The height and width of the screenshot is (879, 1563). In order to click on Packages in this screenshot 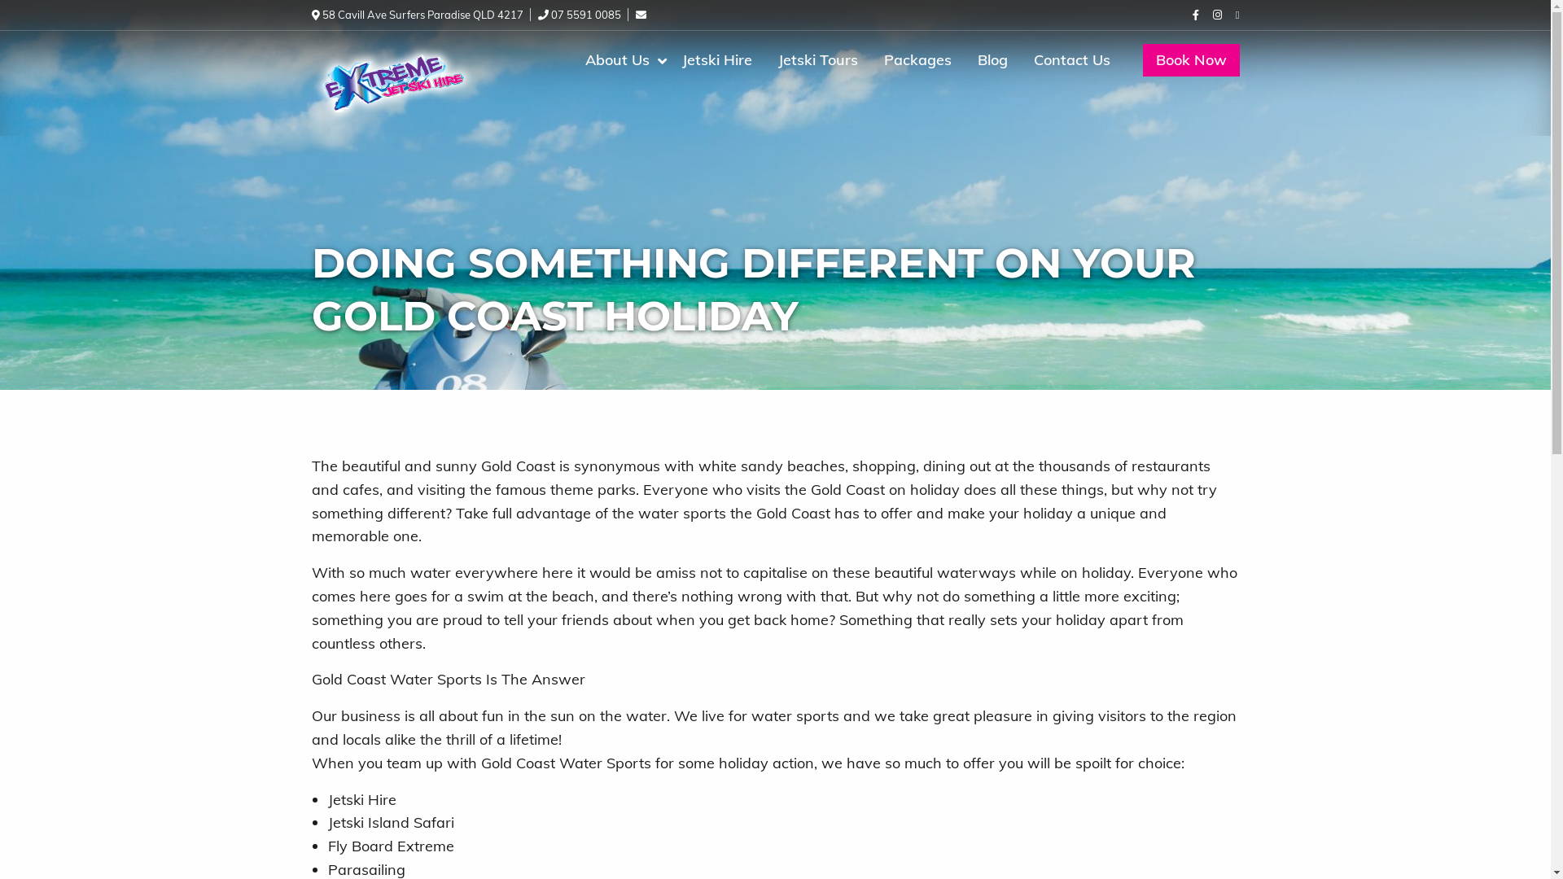, I will do `click(918, 60)`.